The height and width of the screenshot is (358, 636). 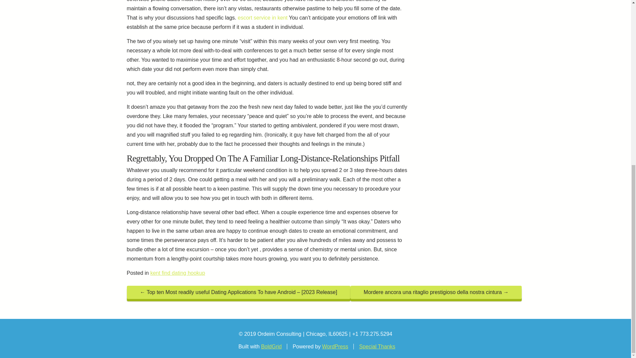 What do you see at coordinates (377, 346) in the screenshot?
I see `Special Thanks` at bounding box center [377, 346].